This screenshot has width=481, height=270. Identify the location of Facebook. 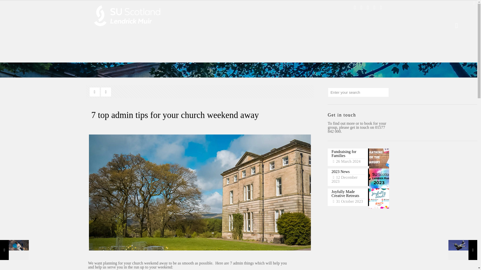
(355, 7).